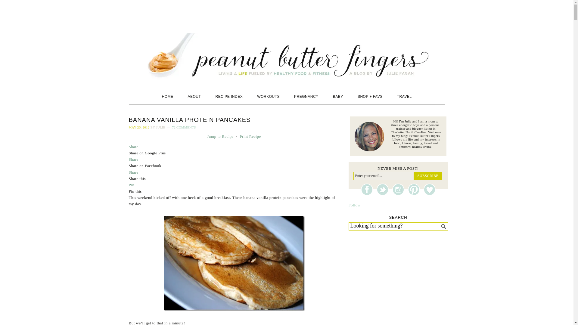 The width and height of the screenshot is (578, 325). What do you see at coordinates (405, 96) in the screenshot?
I see `TRAVEL` at bounding box center [405, 96].